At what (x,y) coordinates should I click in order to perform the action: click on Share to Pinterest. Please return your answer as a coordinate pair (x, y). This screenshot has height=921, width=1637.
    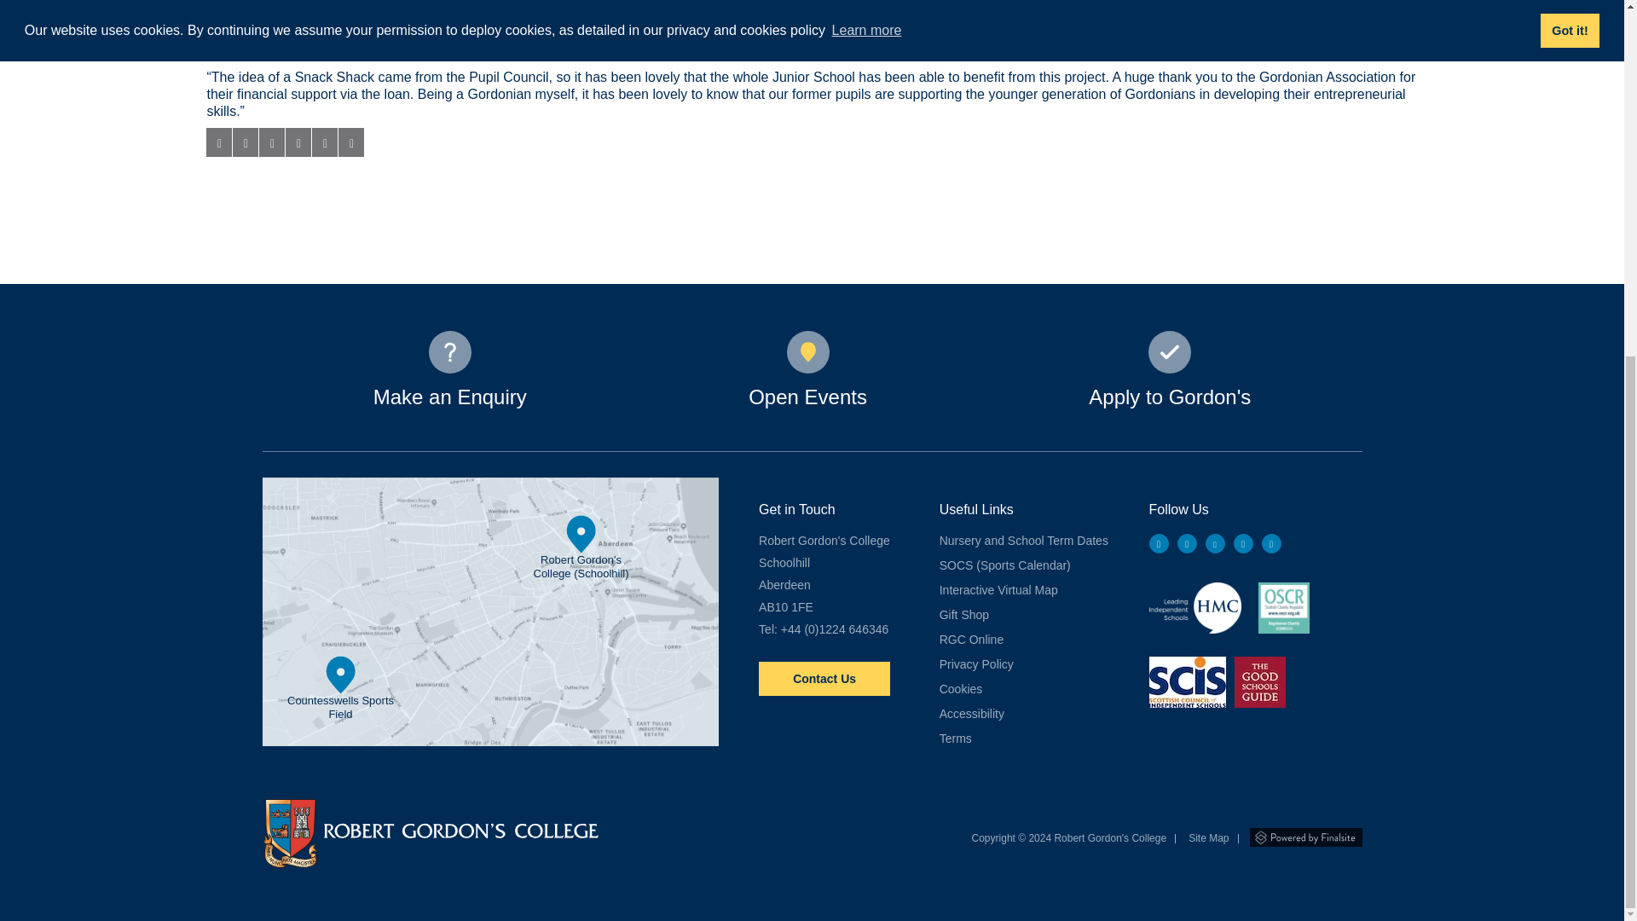
    Looking at the image, I should click on (298, 142).